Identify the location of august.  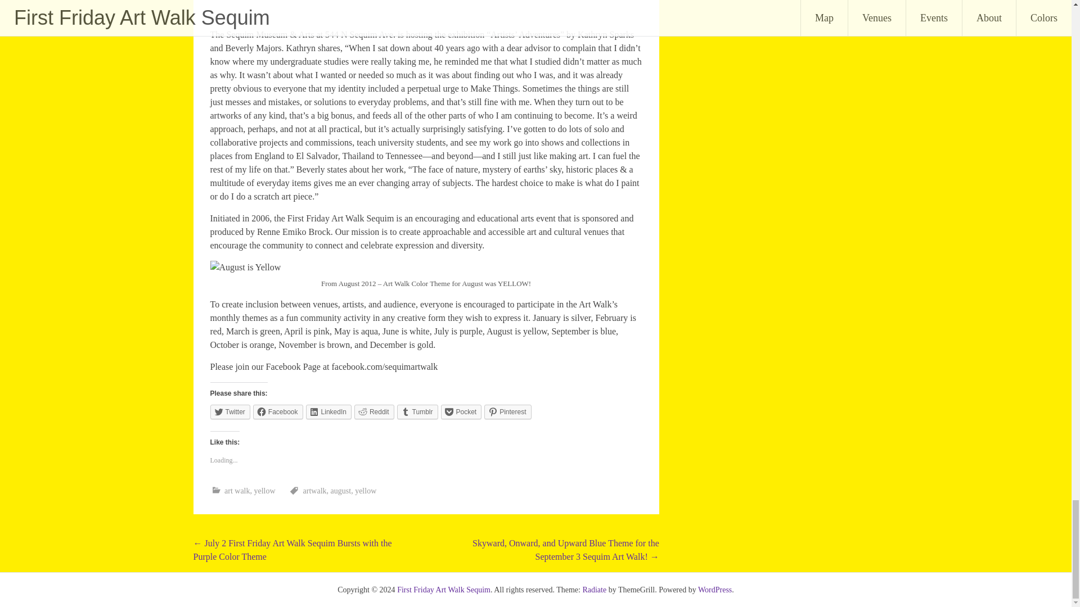
(341, 491).